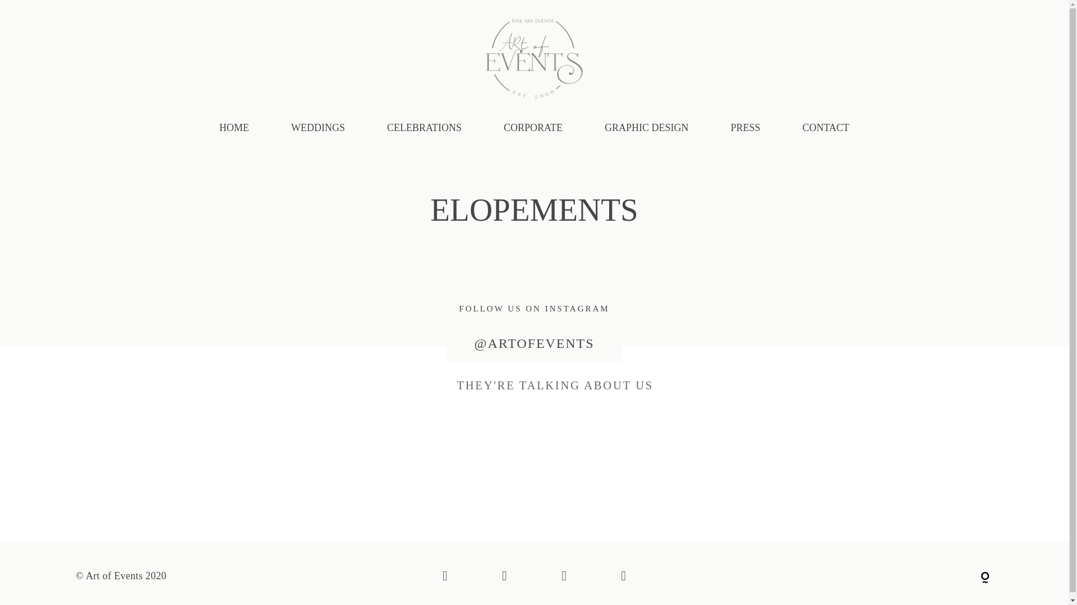 The width and height of the screenshot is (1077, 605). I want to click on PRESS, so click(745, 128).